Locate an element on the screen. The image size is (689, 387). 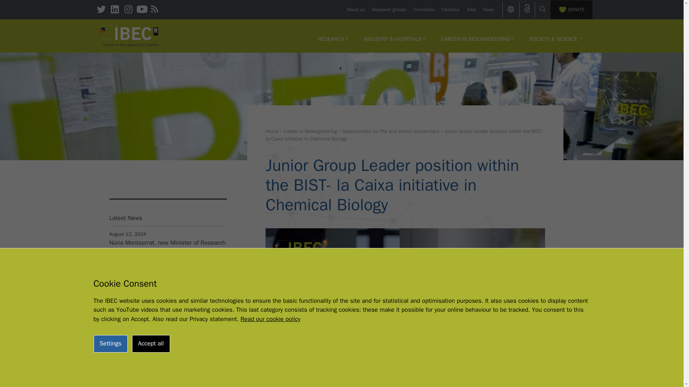
About us is located at coordinates (355, 9).